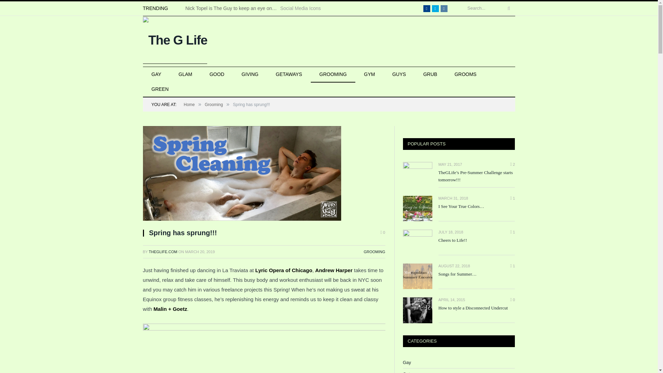 The height and width of the screenshot is (373, 663). What do you see at coordinates (189, 104) in the screenshot?
I see `Home` at bounding box center [189, 104].